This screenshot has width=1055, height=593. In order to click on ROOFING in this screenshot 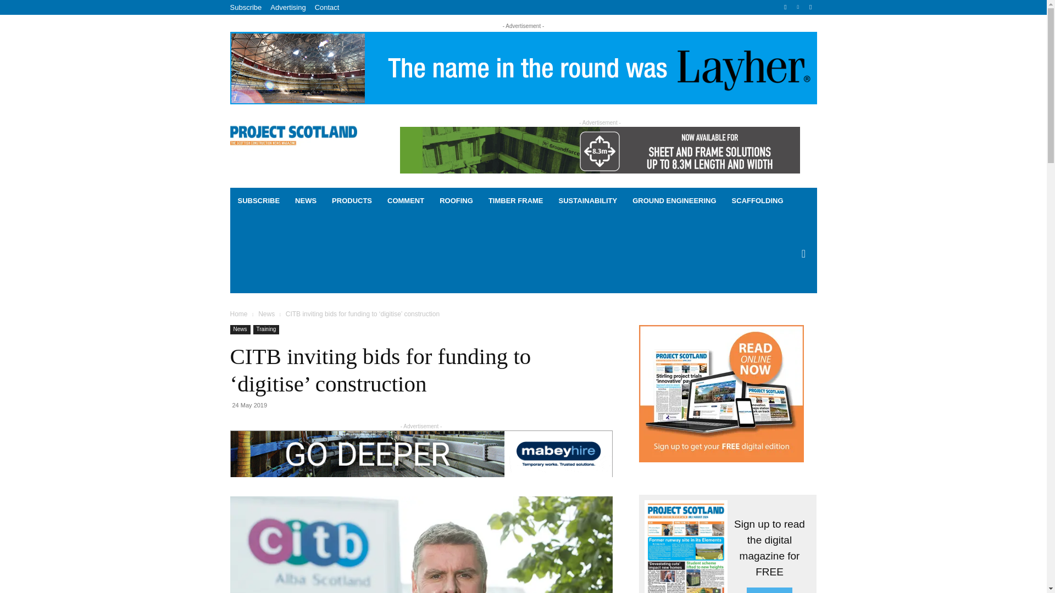, I will do `click(456, 201)`.